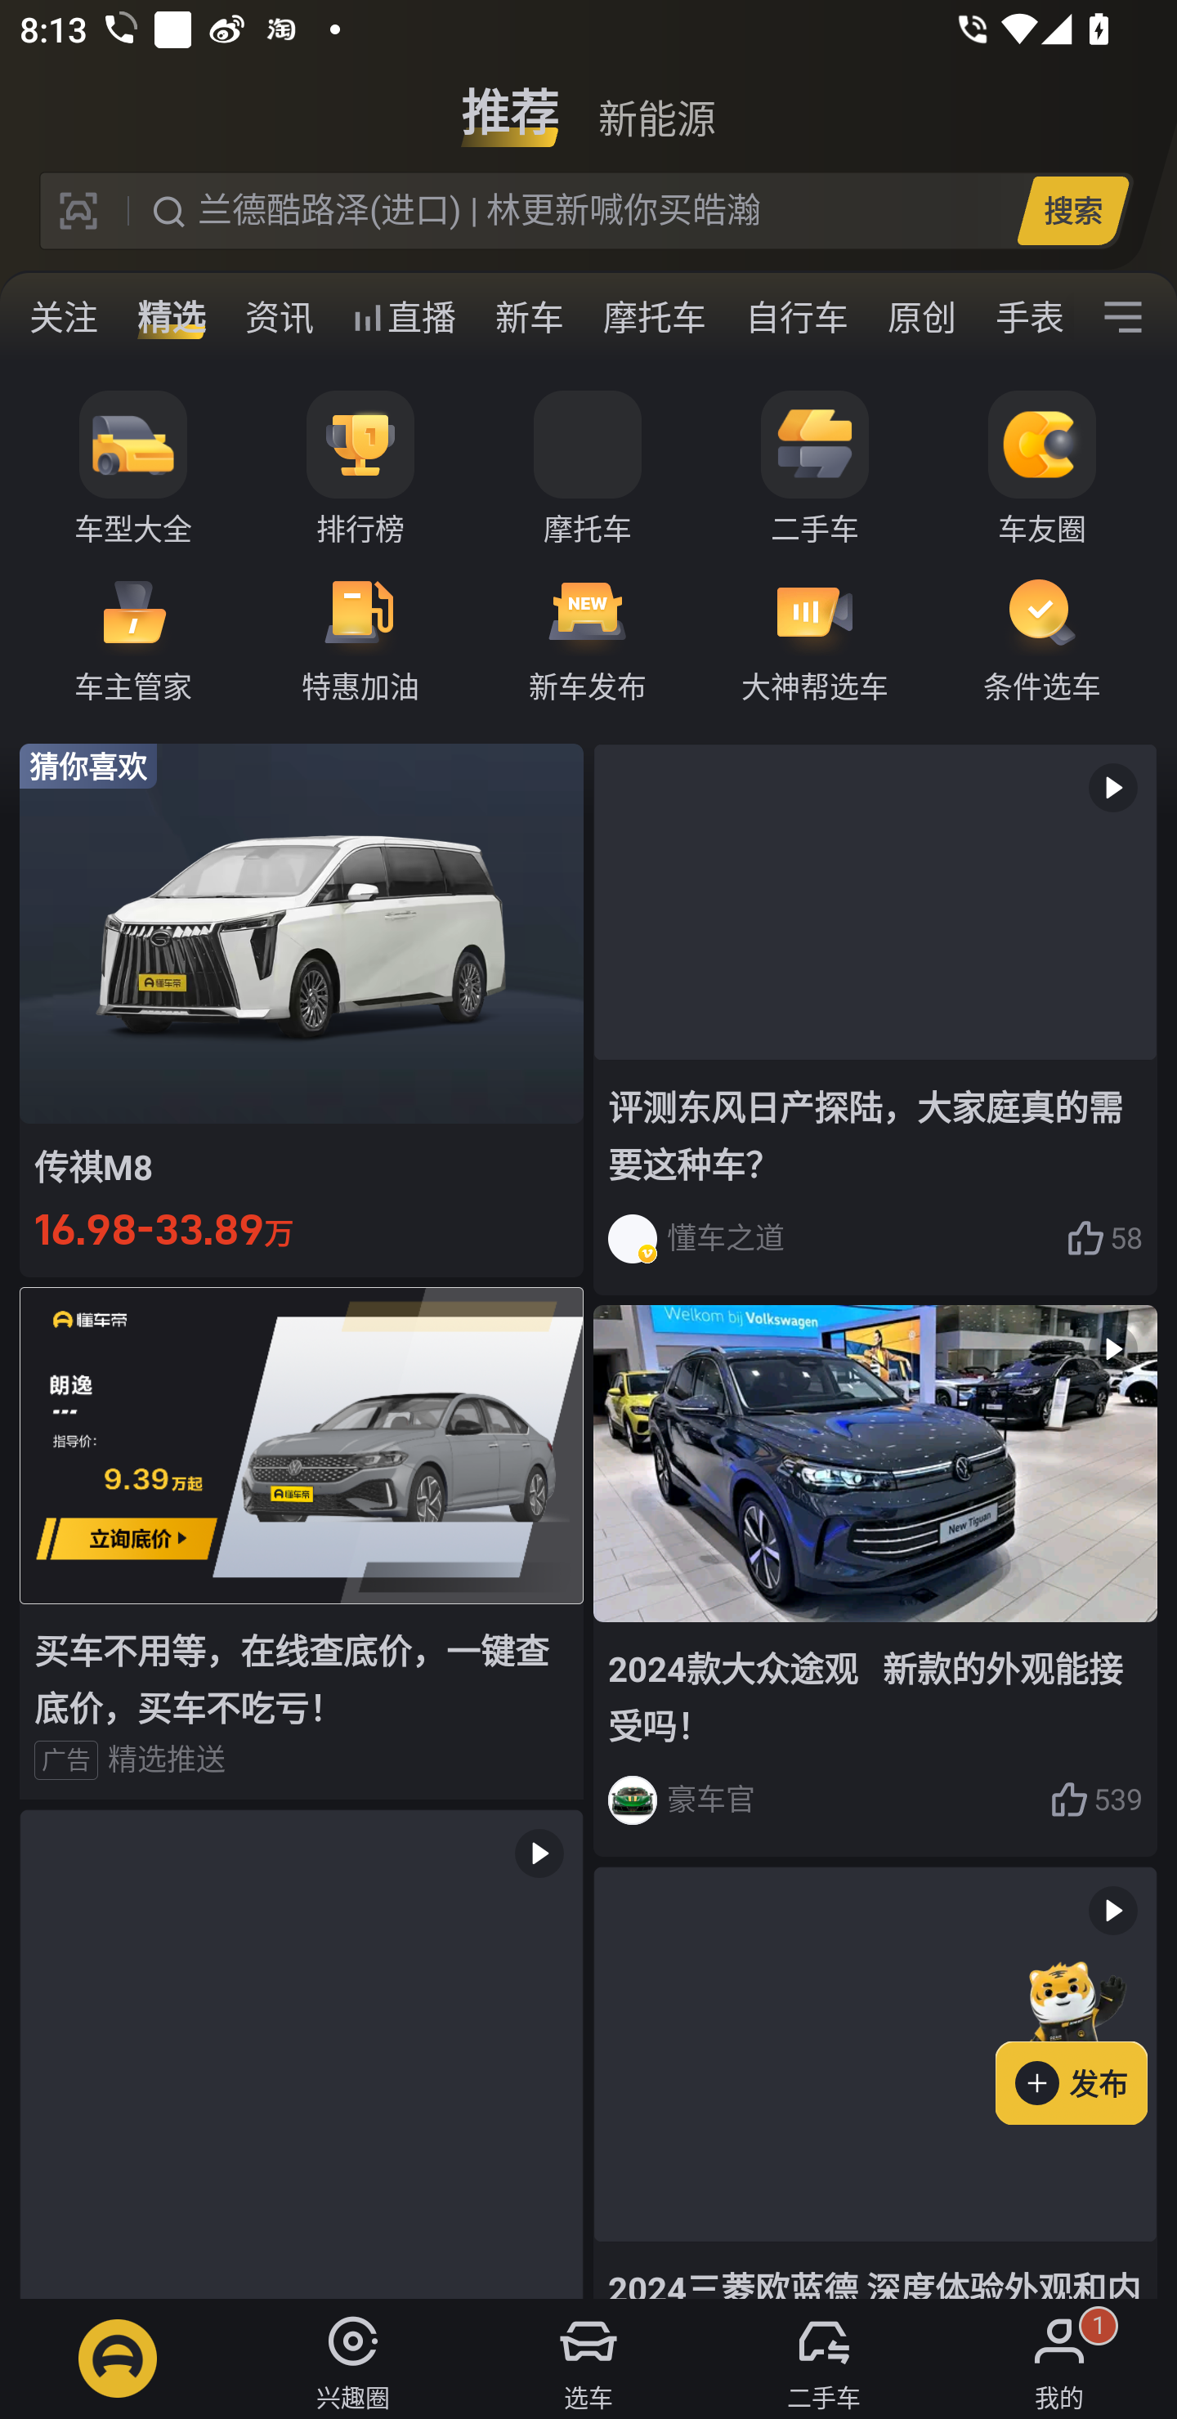 The width and height of the screenshot is (1177, 2419). I want to click on 发布, so click(1086, 2037).